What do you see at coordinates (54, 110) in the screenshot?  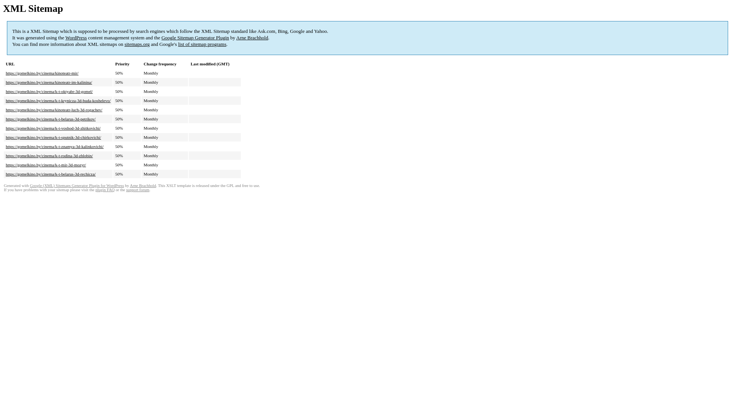 I see `https://gomelkino.by/cinema/kinoteatr-luch-3d-rogachev/` at bounding box center [54, 110].